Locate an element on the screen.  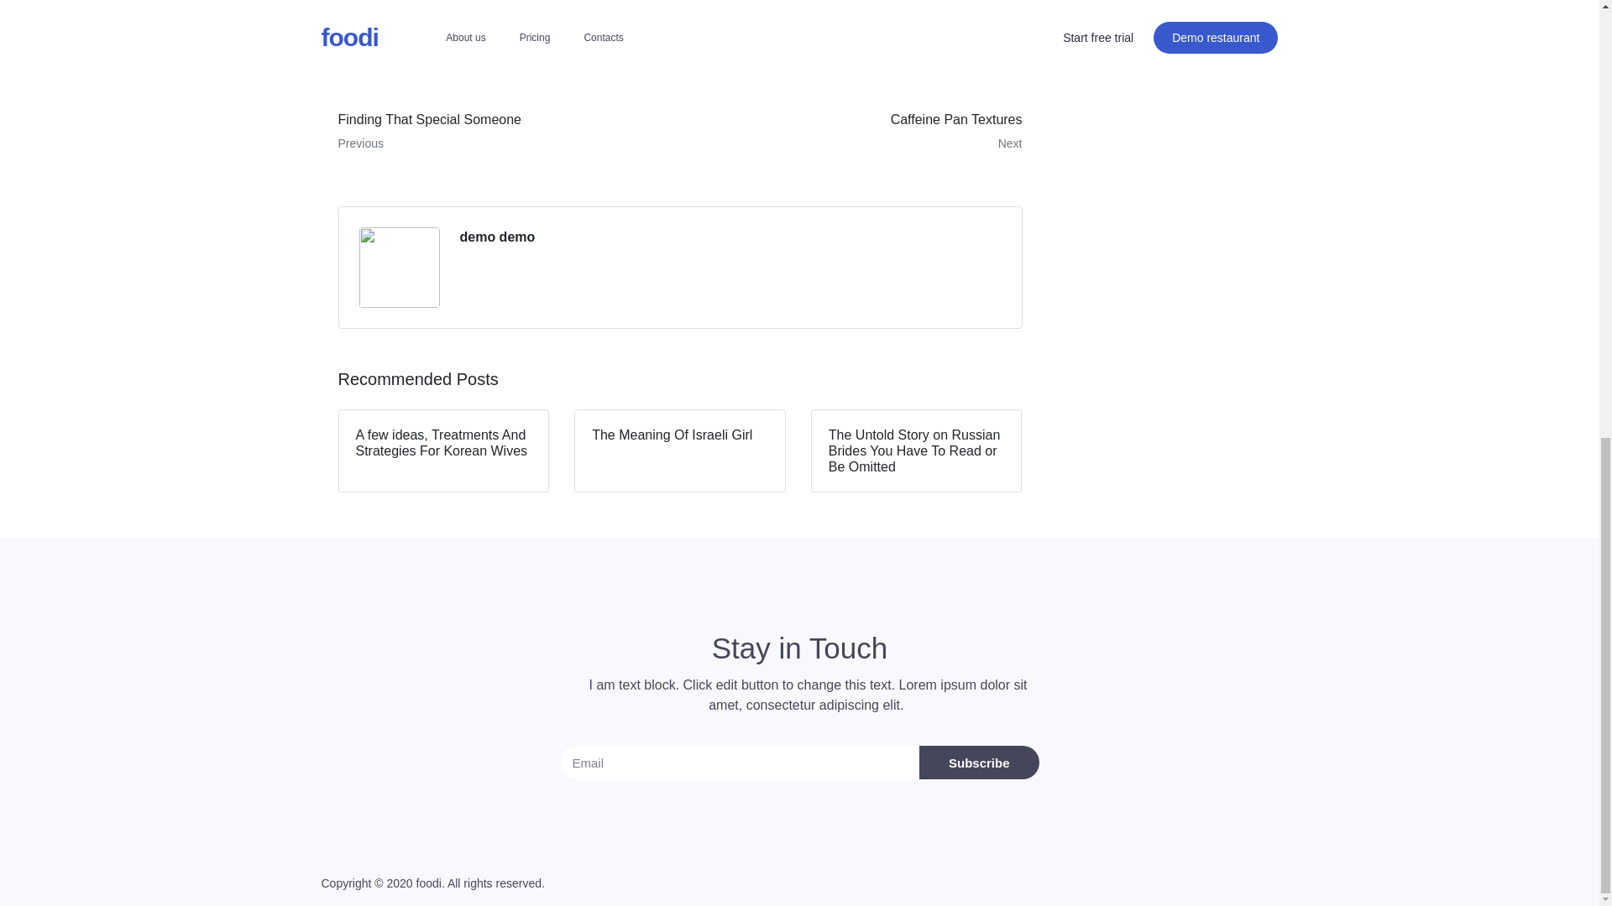
A few ideas, Treatments And Strategies For Korean Wives is located at coordinates (502, 131).